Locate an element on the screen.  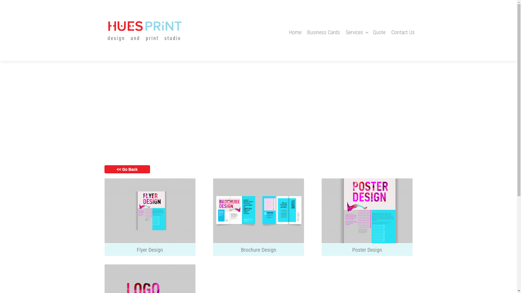
Contact Us is located at coordinates (403, 32).